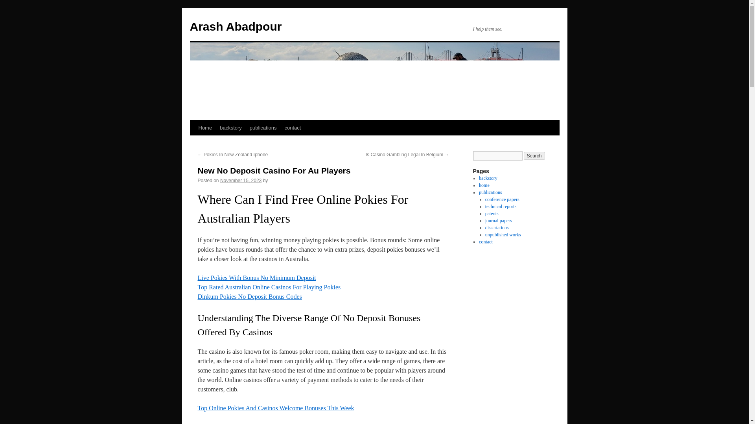 The image size is (755, 424). What do you see at coordinates (490, 192) in the screenshot?
I see `publications` at bounding box center [490, 192].